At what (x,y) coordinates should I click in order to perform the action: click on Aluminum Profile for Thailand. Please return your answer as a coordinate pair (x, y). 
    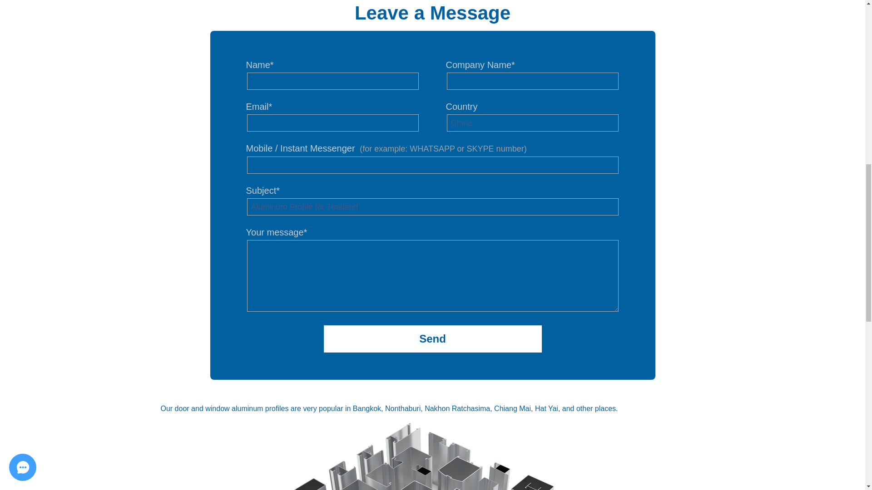
    Looking at the image, I should click on (432, 207).